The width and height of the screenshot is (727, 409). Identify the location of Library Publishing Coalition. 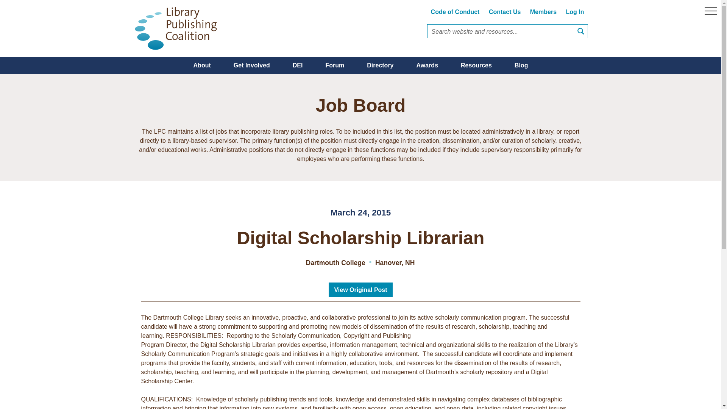
(178, 28).